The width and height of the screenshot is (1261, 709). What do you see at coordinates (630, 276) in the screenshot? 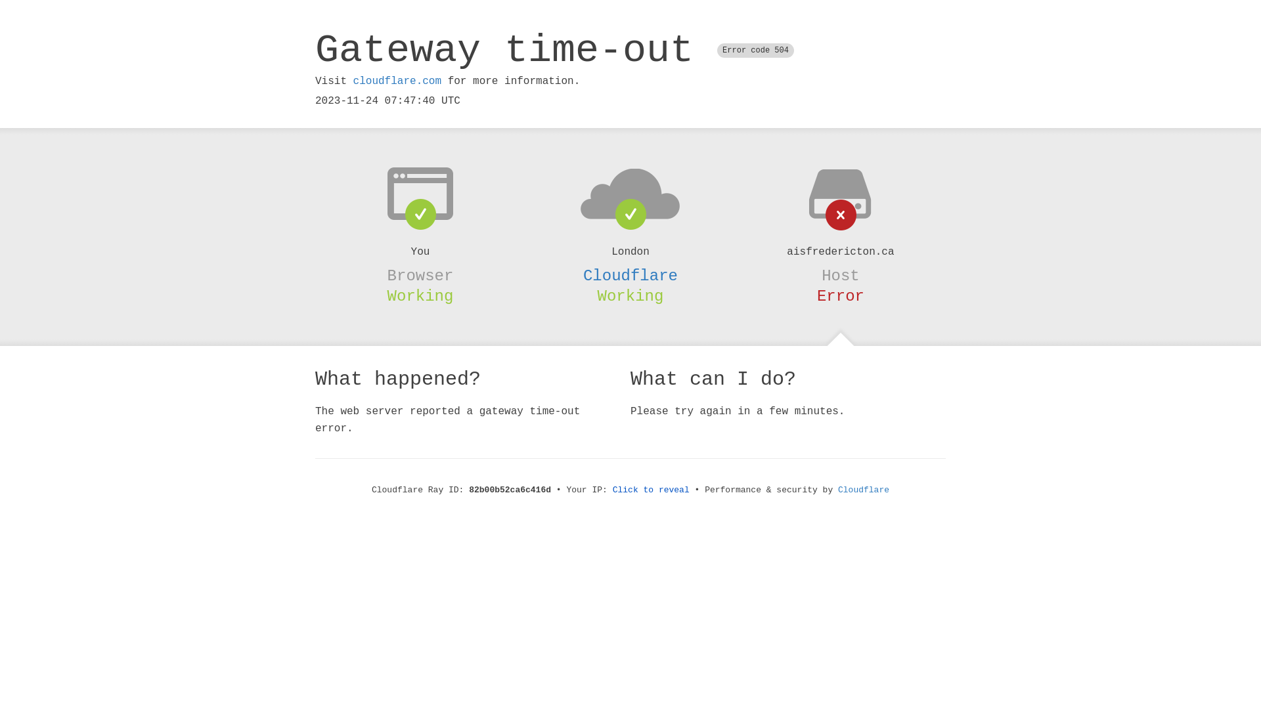
I see `Cloudflare` at bounding box center [630, 276].